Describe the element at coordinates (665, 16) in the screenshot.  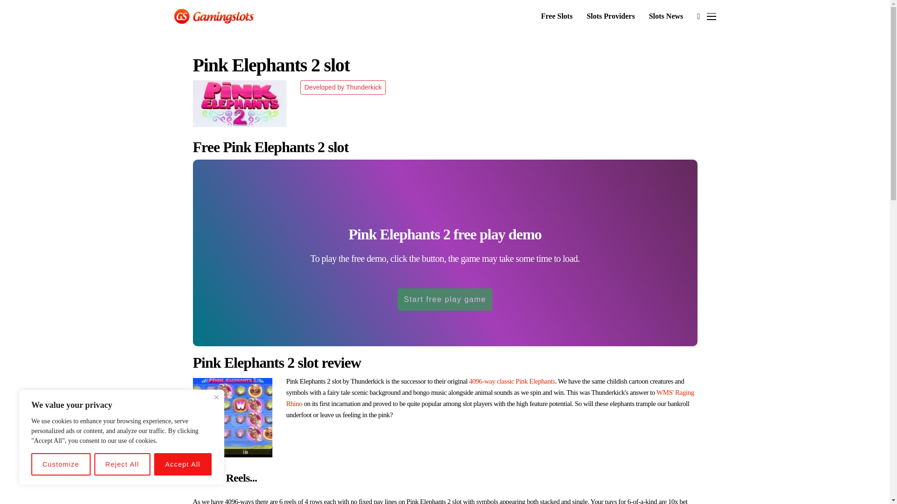
I see `Slots News` at that location.